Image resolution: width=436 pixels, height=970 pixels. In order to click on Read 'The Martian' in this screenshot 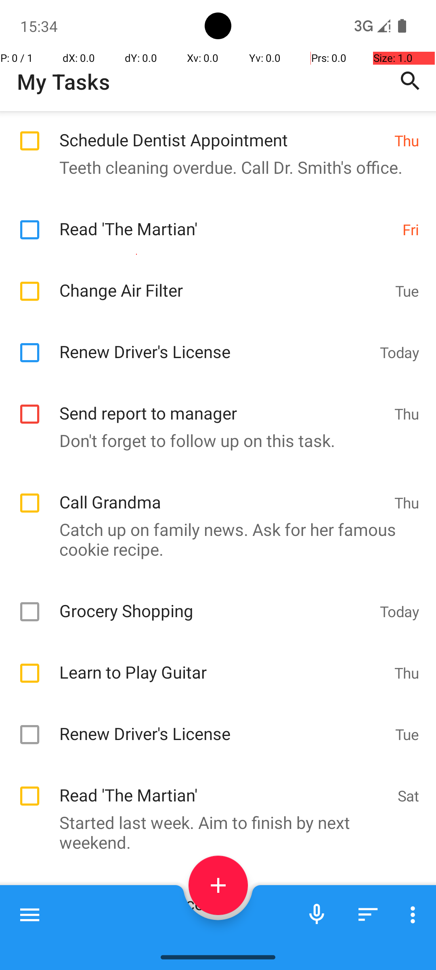, I will do `click(227, 220)`.